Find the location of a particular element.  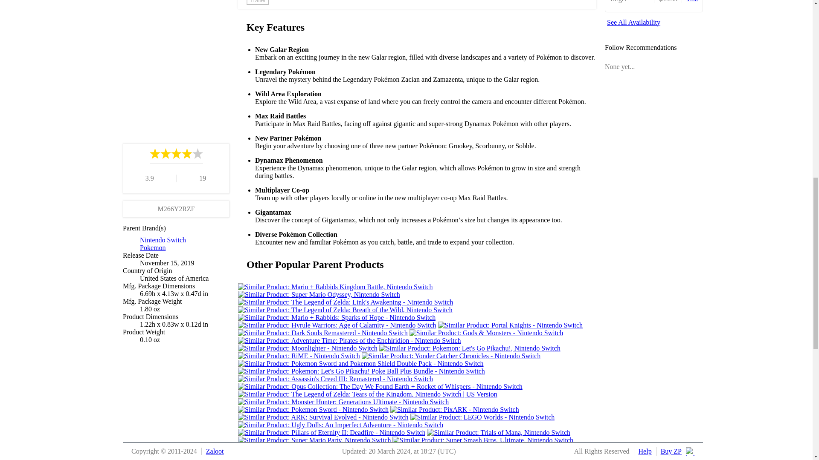

Pokemon is located at coordinates (153, 247).